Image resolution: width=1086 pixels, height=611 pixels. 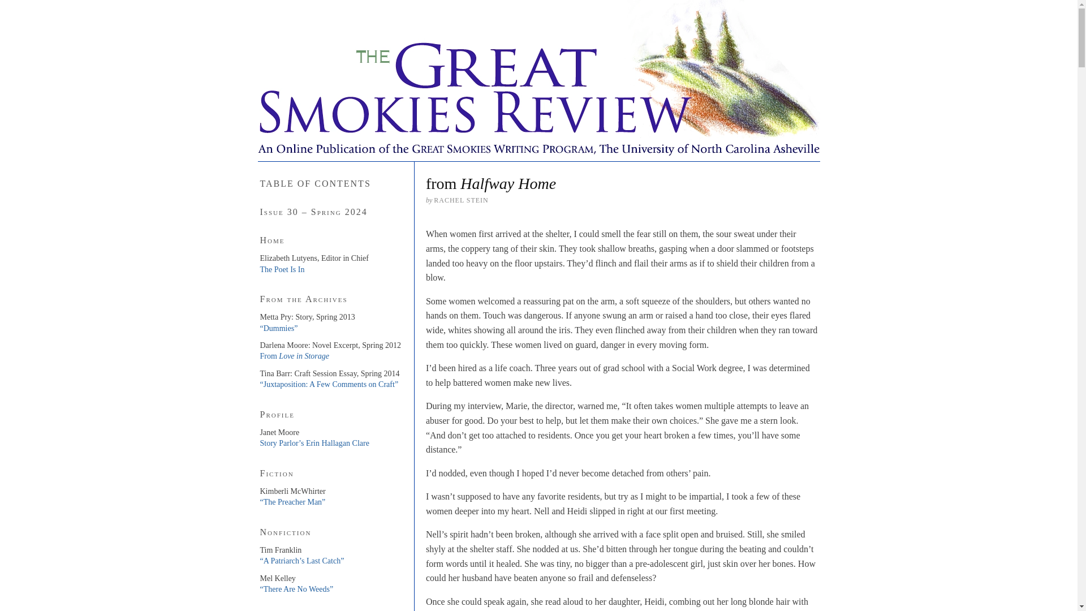 I want to click on Click to read The Preacher Man, so click(x=293, y=502).